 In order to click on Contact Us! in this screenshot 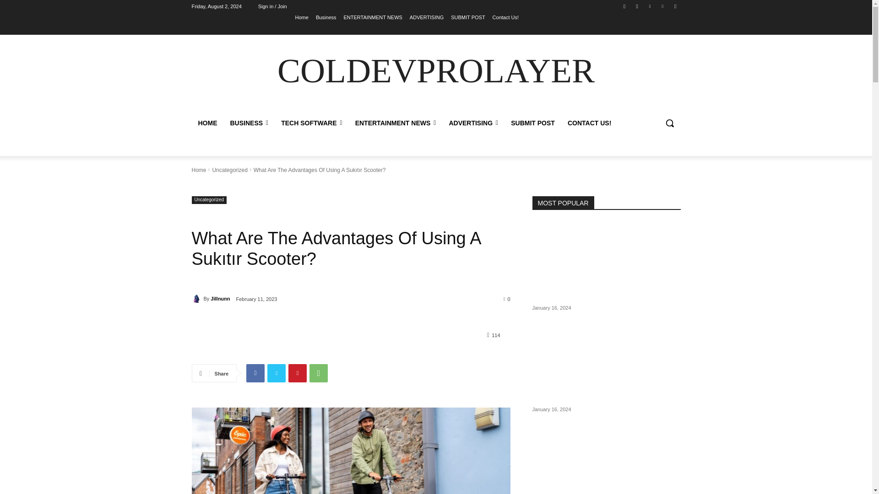, I will do `click(505, 17)`.